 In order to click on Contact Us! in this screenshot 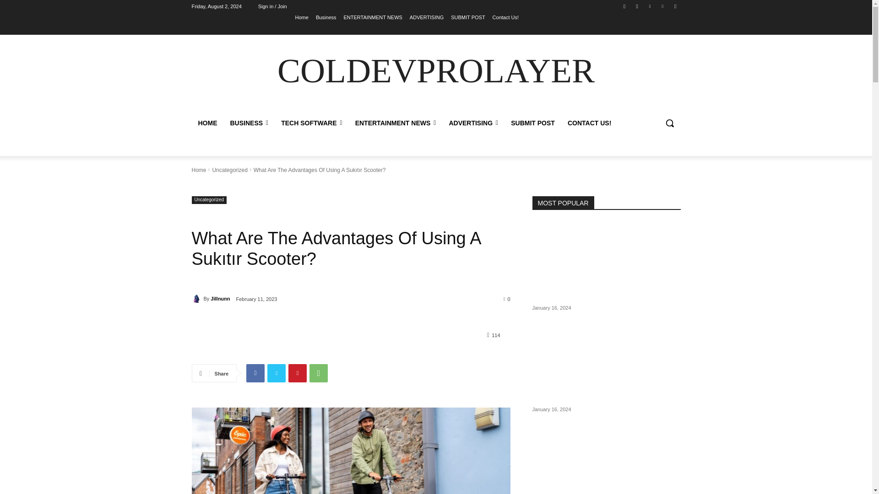, I will do `click(505, 17)`.